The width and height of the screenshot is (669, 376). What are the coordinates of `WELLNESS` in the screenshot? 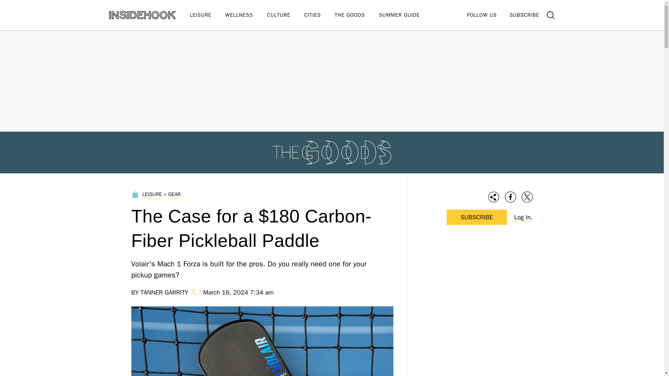 It's located at (246, 15).